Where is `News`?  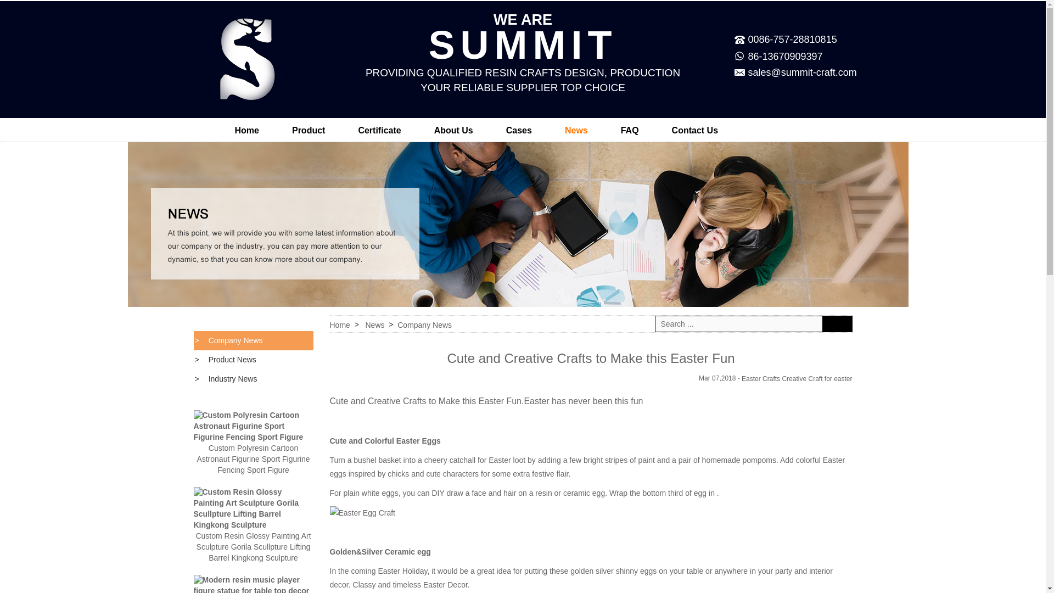 News is located at coordinates (211, 323).